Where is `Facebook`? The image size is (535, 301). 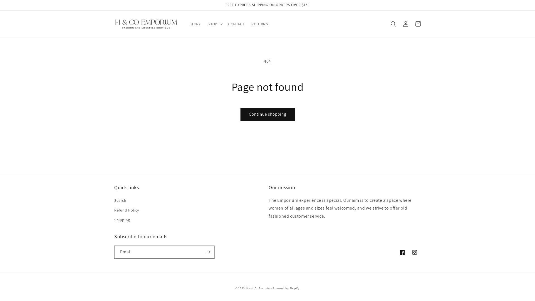 Facebook is located at coordinates (402, 253).